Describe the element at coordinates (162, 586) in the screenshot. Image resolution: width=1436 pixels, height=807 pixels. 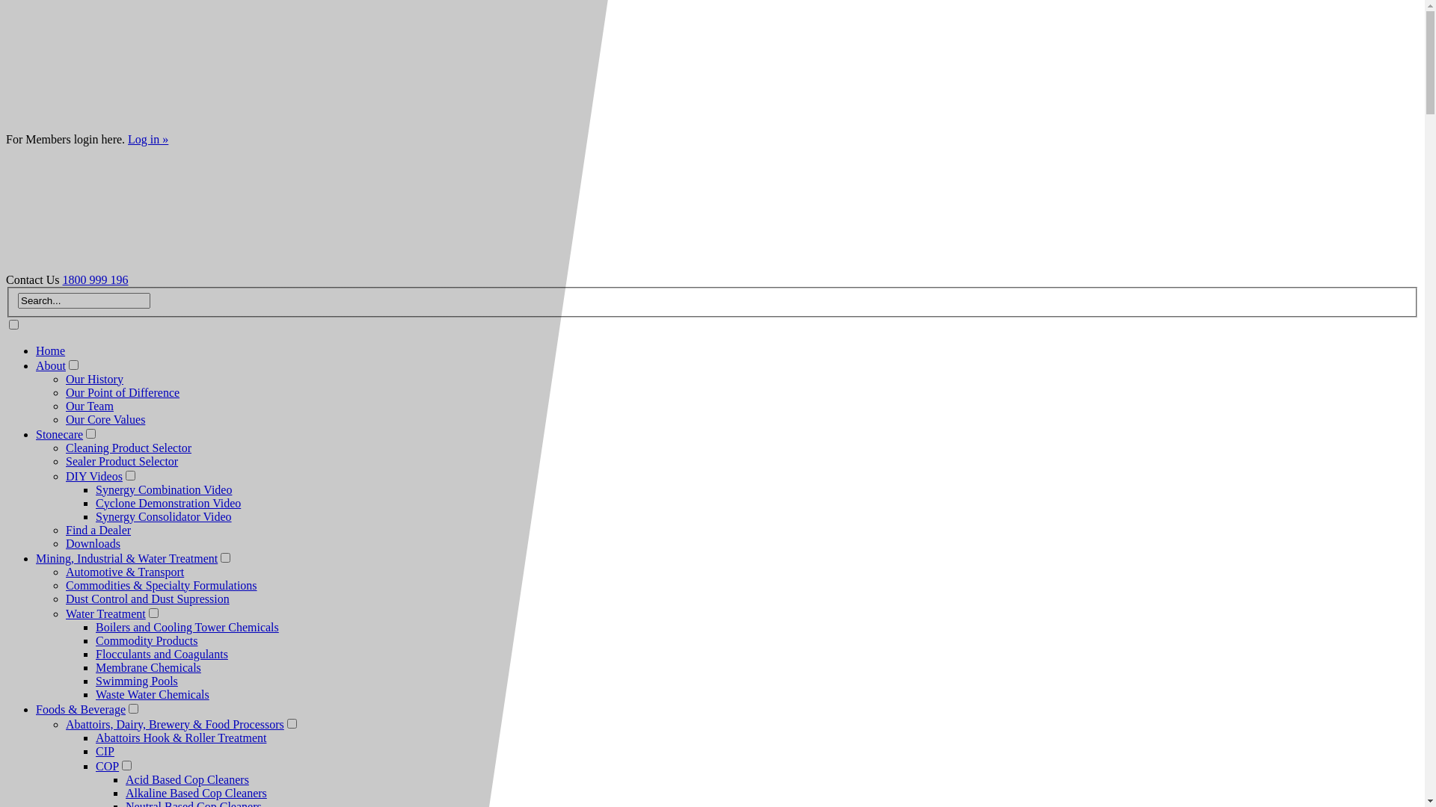
I see `Commodities & Specialty Formulations` at that location.